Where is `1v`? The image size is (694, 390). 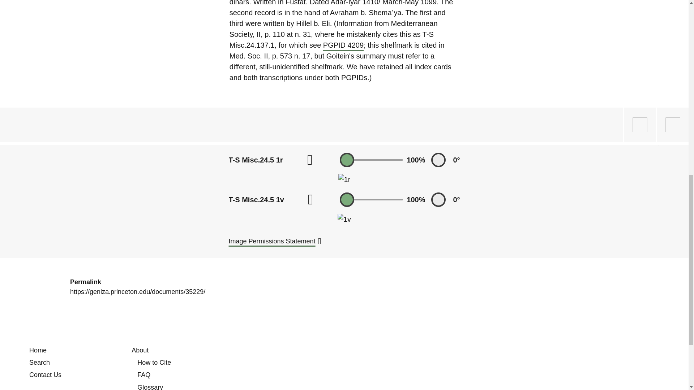
1v is located at coordinates (344, 219).